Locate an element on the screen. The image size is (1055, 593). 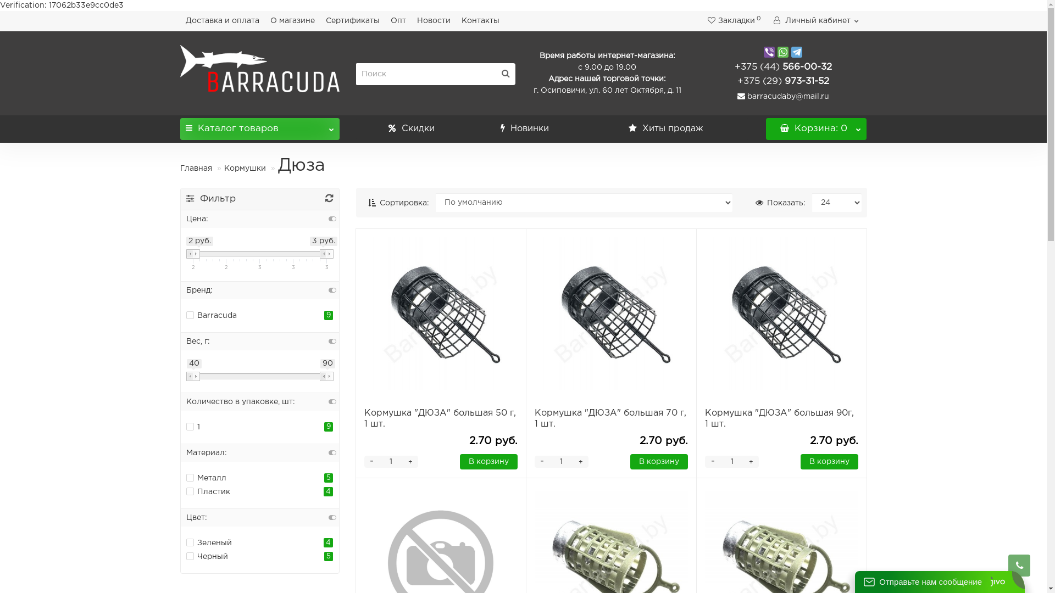
- is located at coordinates (372, 462).